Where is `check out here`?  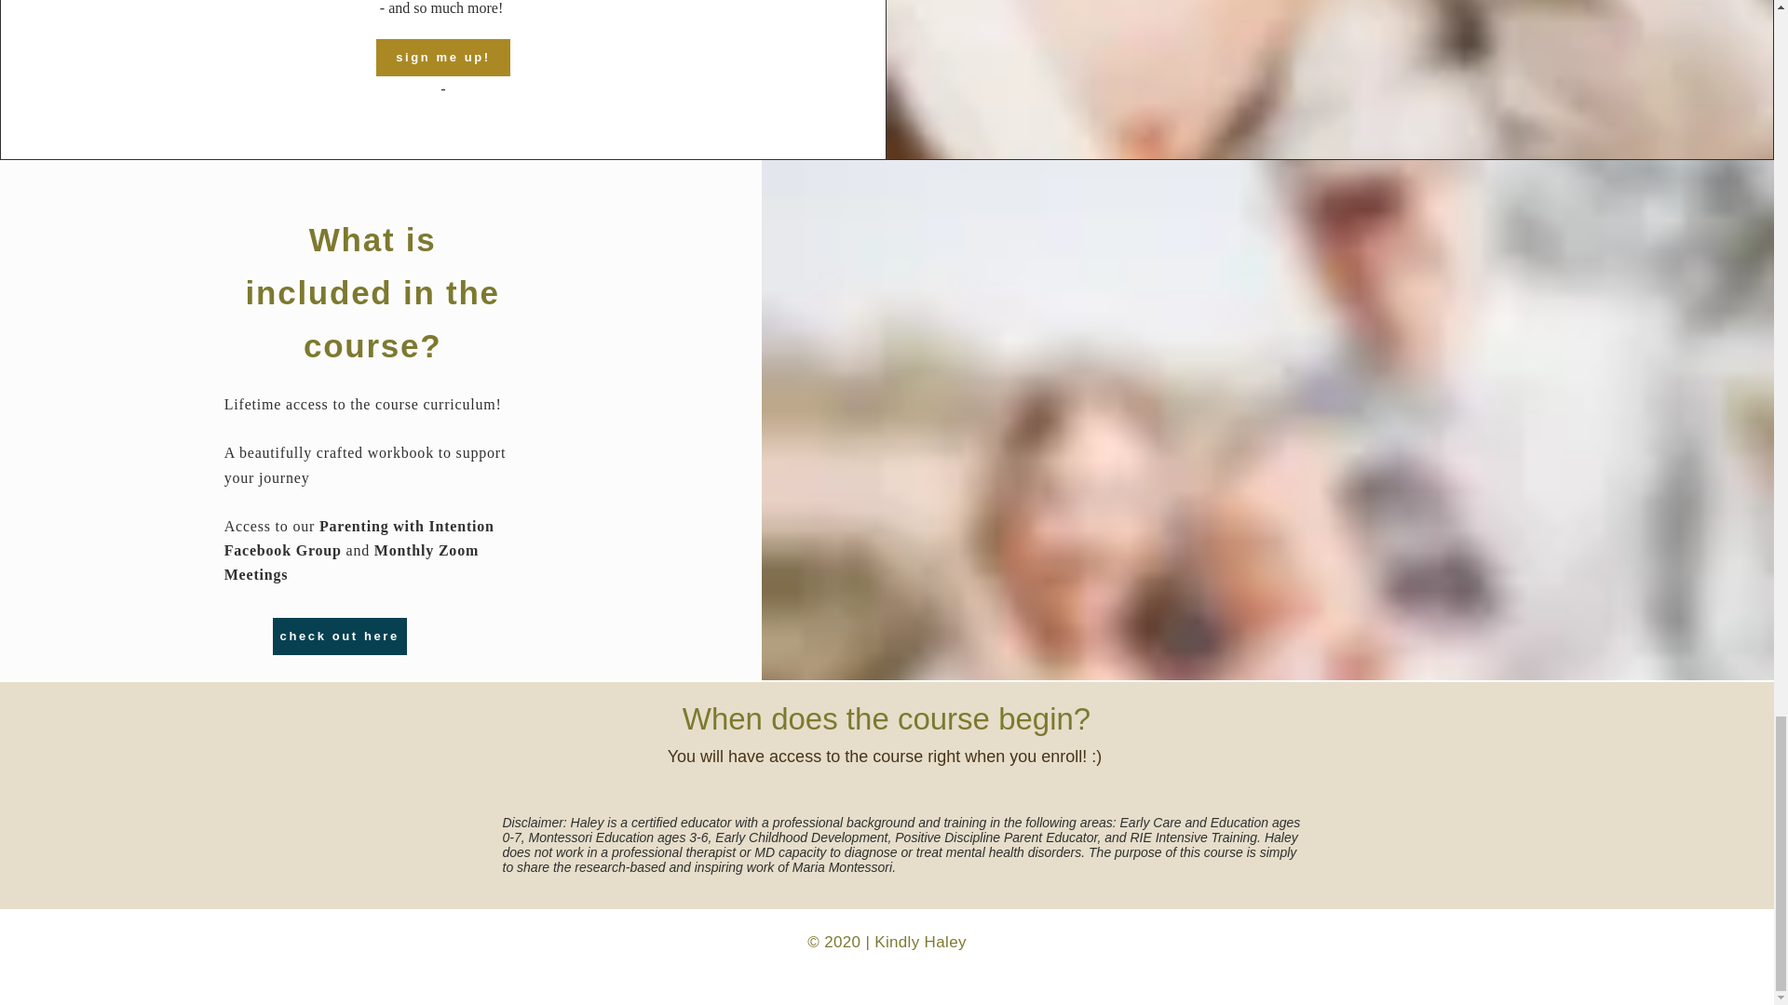
check out here is located at coordinates (340, 636).